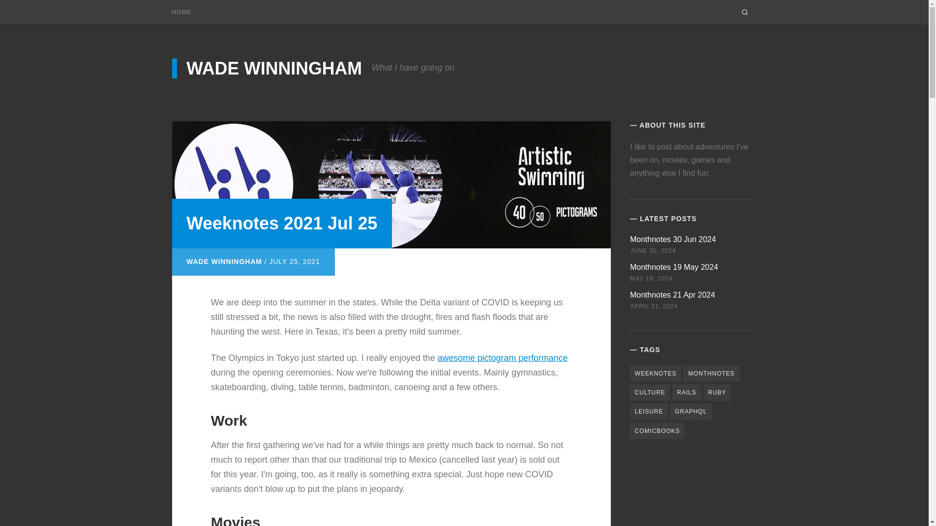 Image resolution: width=936 pixels, height=526 pixels. What do you see at coordinates (686, 390) in the screenshot?
I see `RAILS` at bounding box center [686, 390].